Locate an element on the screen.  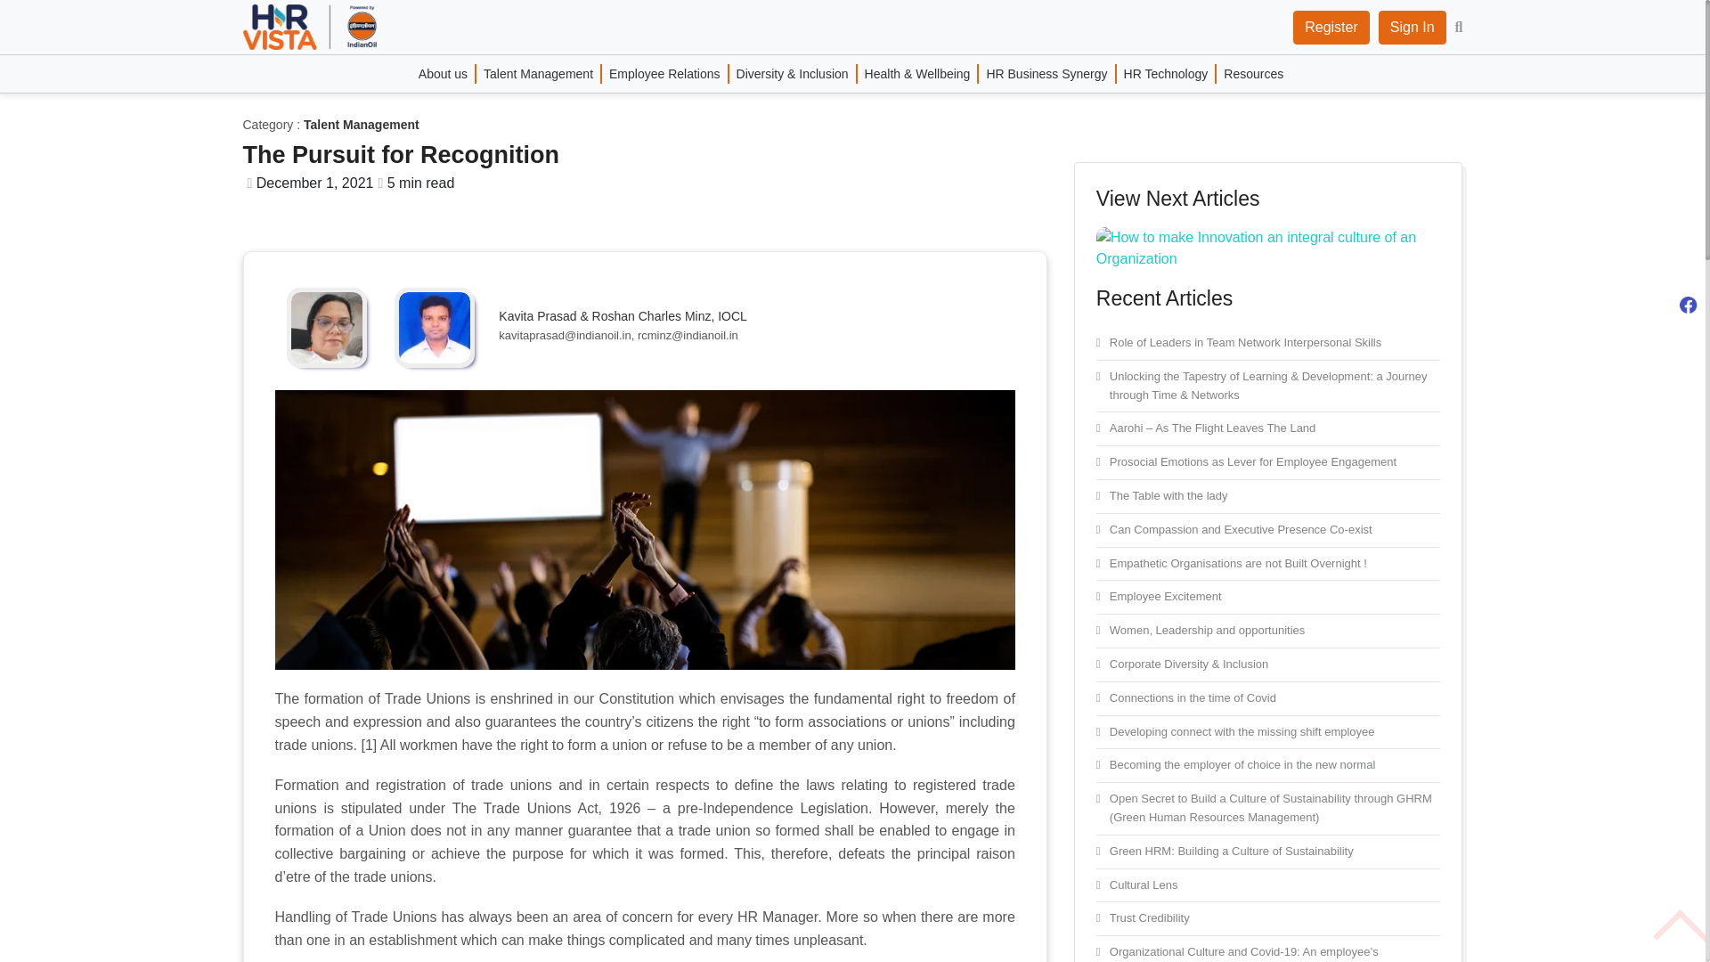
Employee Relations is located at coordinates (665, 73).